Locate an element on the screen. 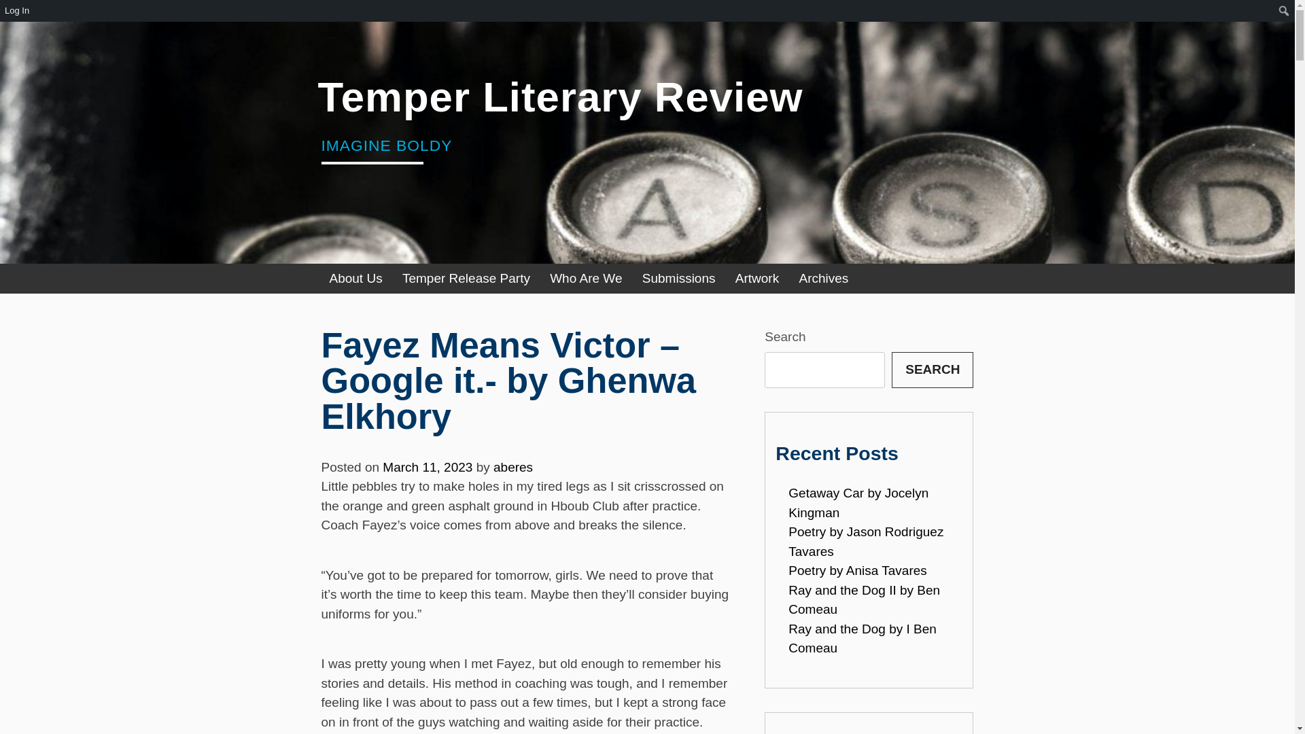 This screenshot has width=1305, height=734. Ray and the Dog by I Ben Comeau is located at coordinates (862, 639).